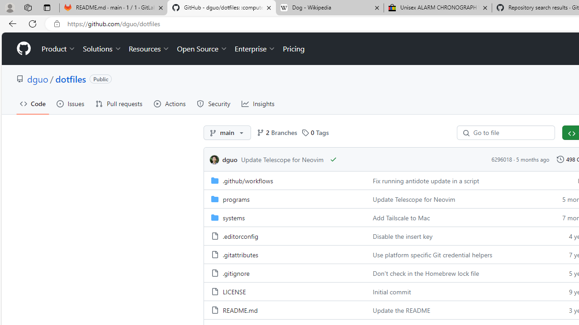 This screenshot has width=579, height=325. I want to click on .github/workflows, (Directory), so click(285, 180).